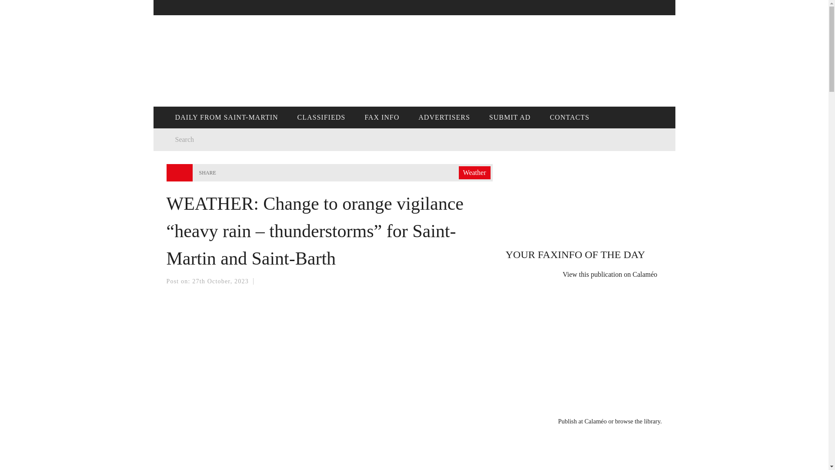  Describe the element at coordinates (321, 117) in the screenshot. I see `CLASSIFIEDS` at that location.